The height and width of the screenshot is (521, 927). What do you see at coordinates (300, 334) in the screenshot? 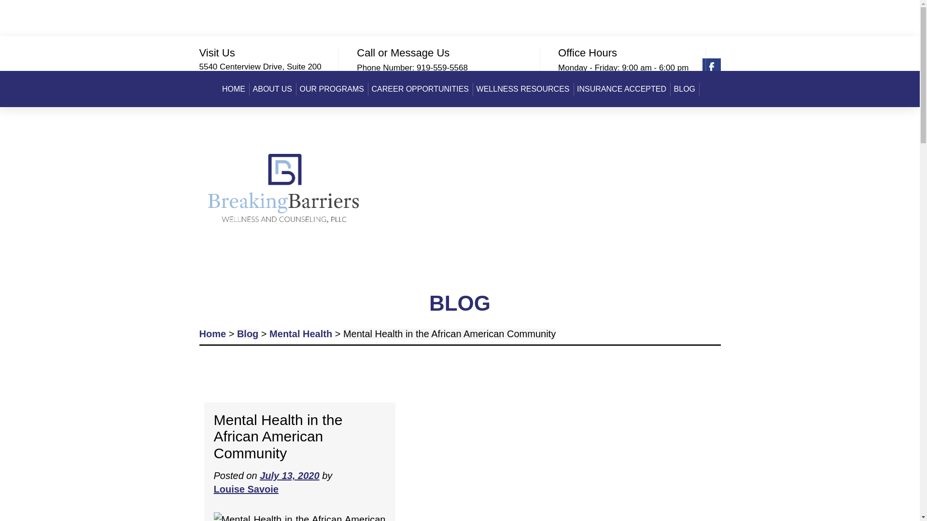
I see `Go to the Mental Health category archives.` at bounding box center [300, 334].